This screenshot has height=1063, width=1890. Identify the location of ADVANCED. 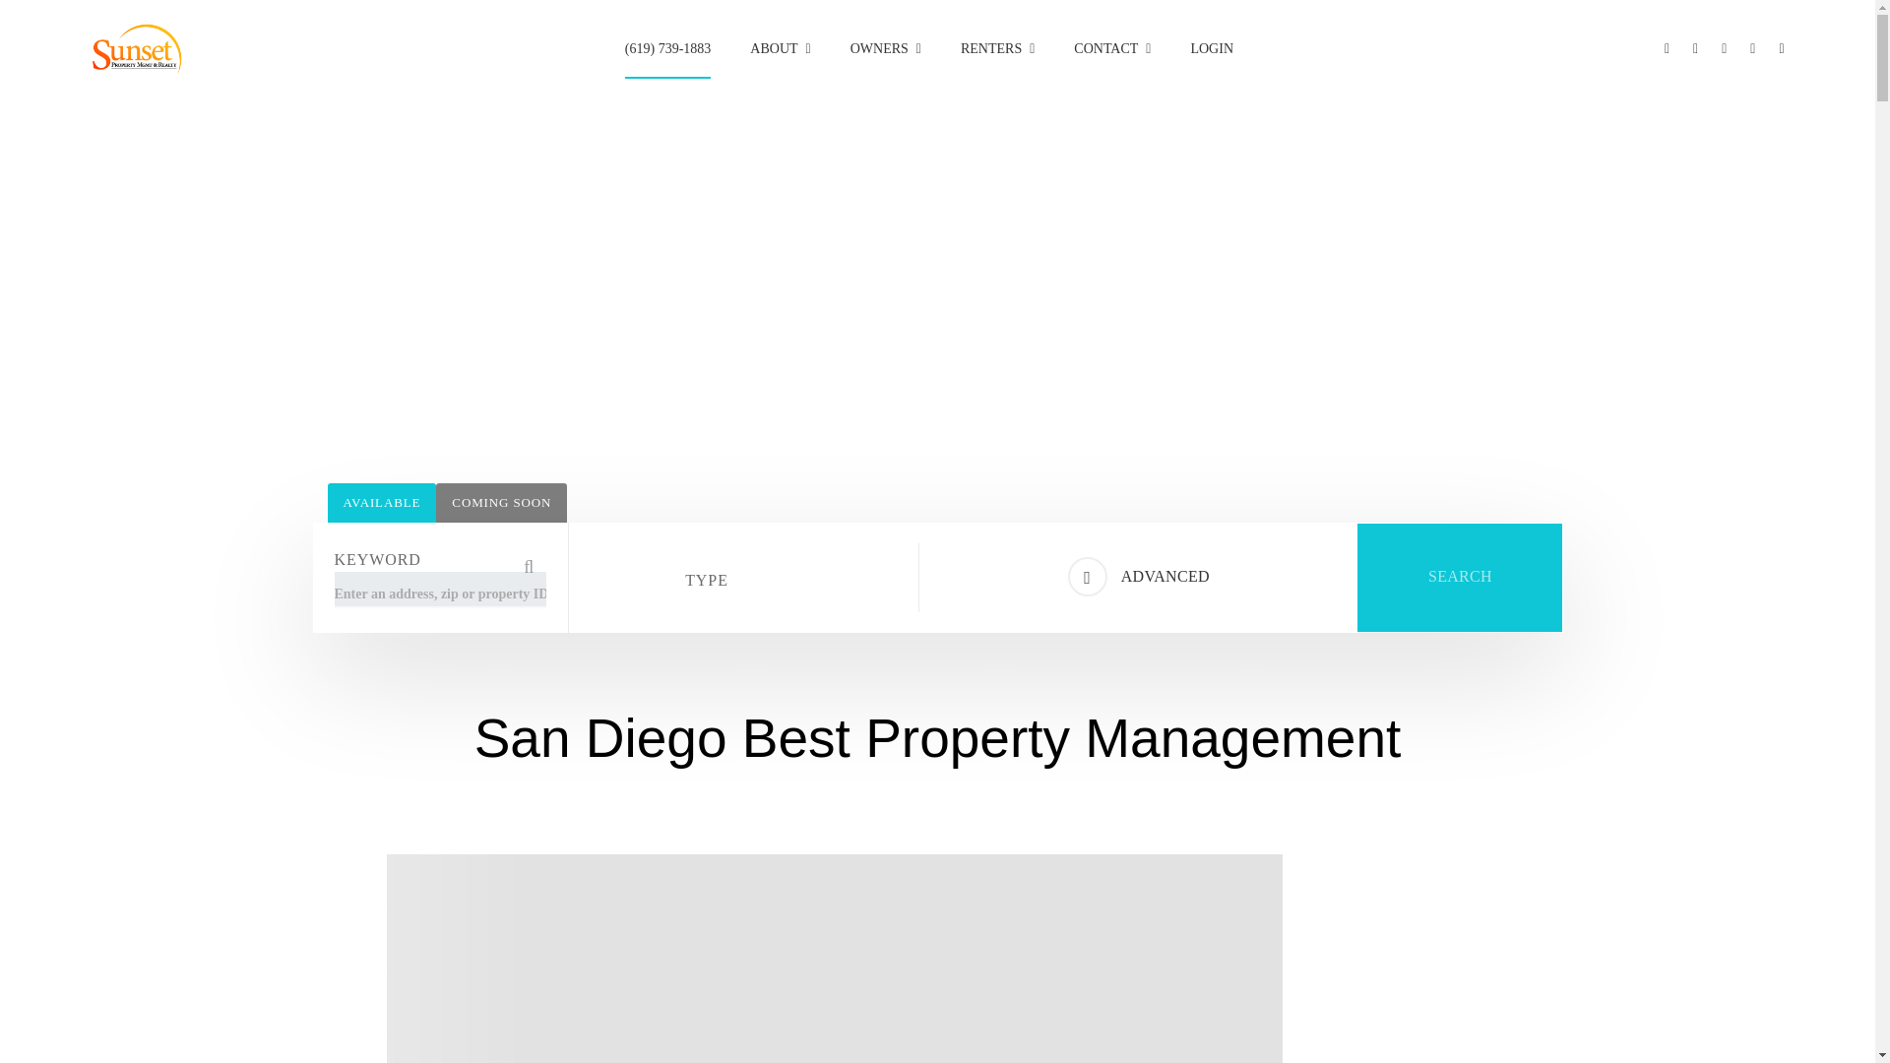
(1138, 577).